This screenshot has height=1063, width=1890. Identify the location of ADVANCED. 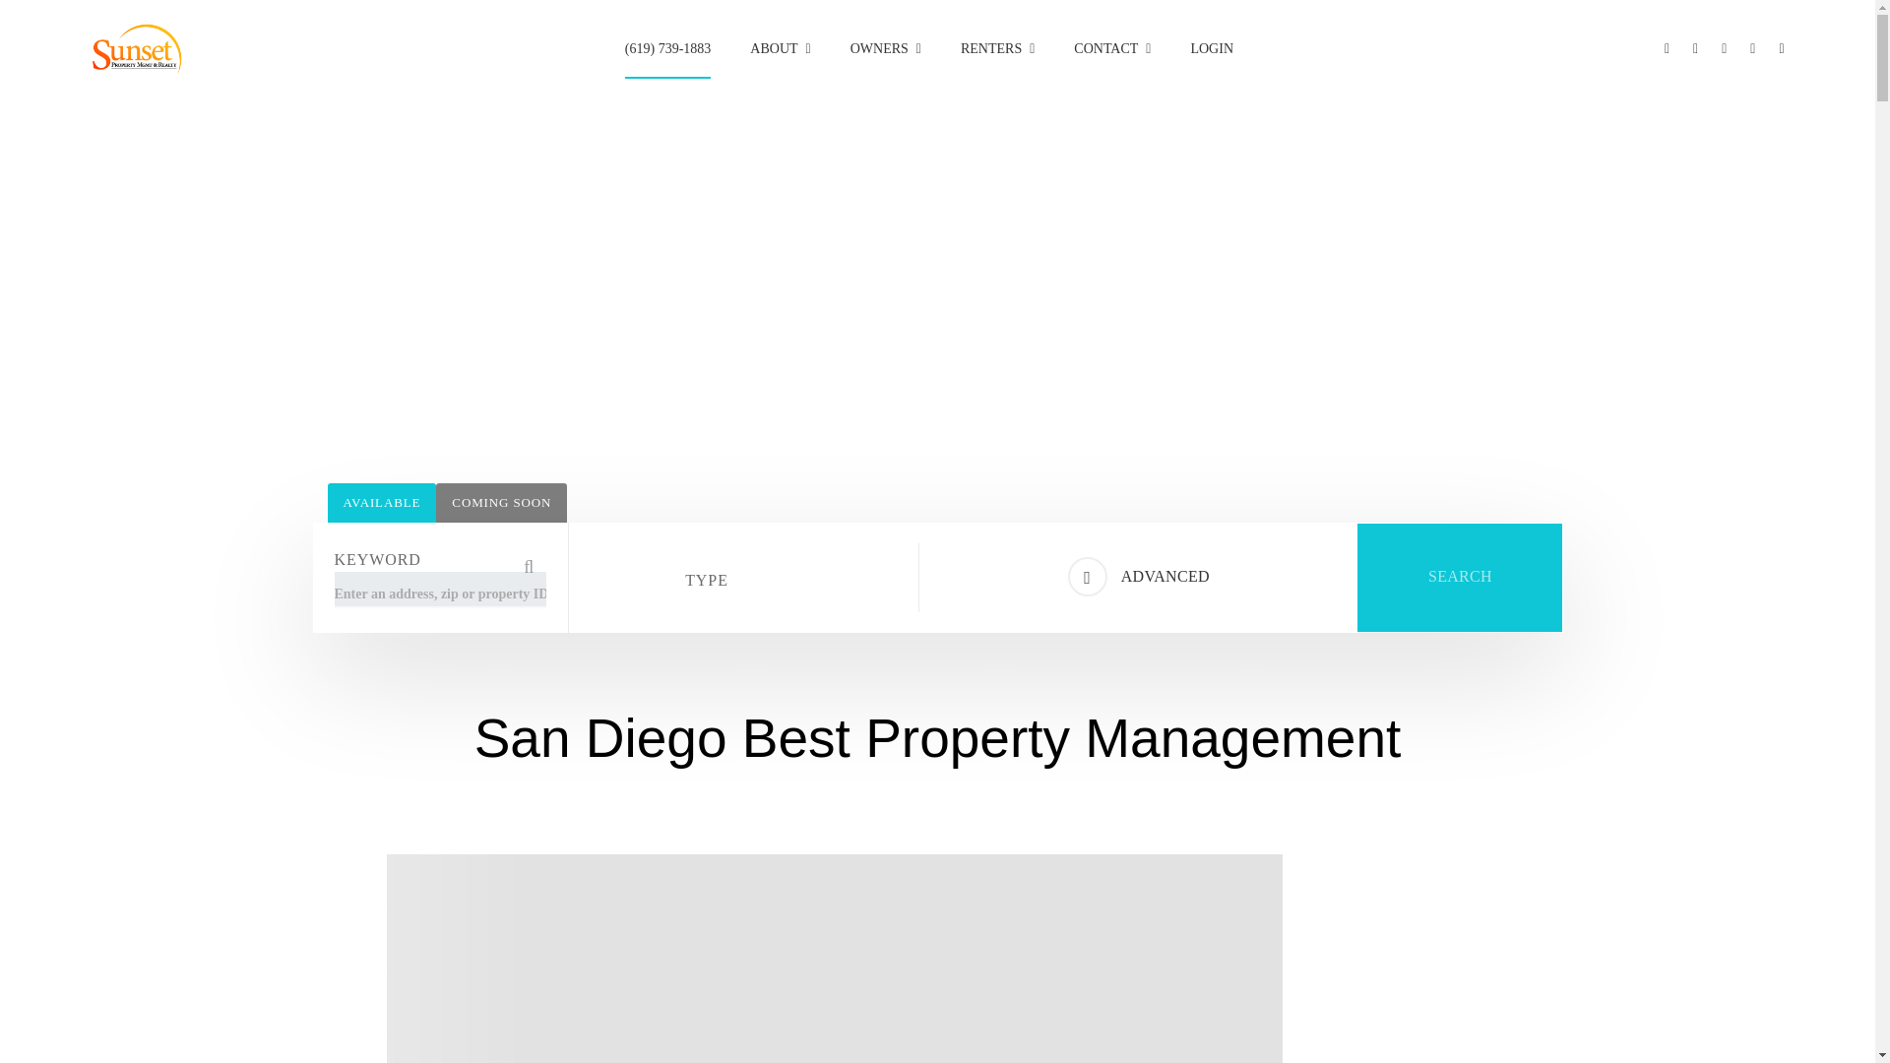
(1138, 577).